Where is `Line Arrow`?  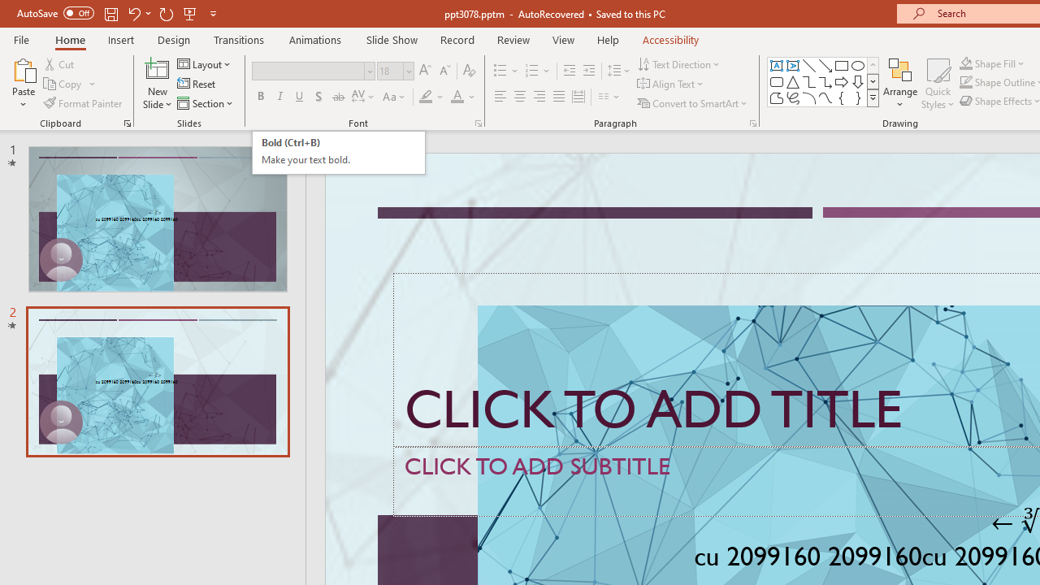 Line Arrow is located at coordinates (825, 65).